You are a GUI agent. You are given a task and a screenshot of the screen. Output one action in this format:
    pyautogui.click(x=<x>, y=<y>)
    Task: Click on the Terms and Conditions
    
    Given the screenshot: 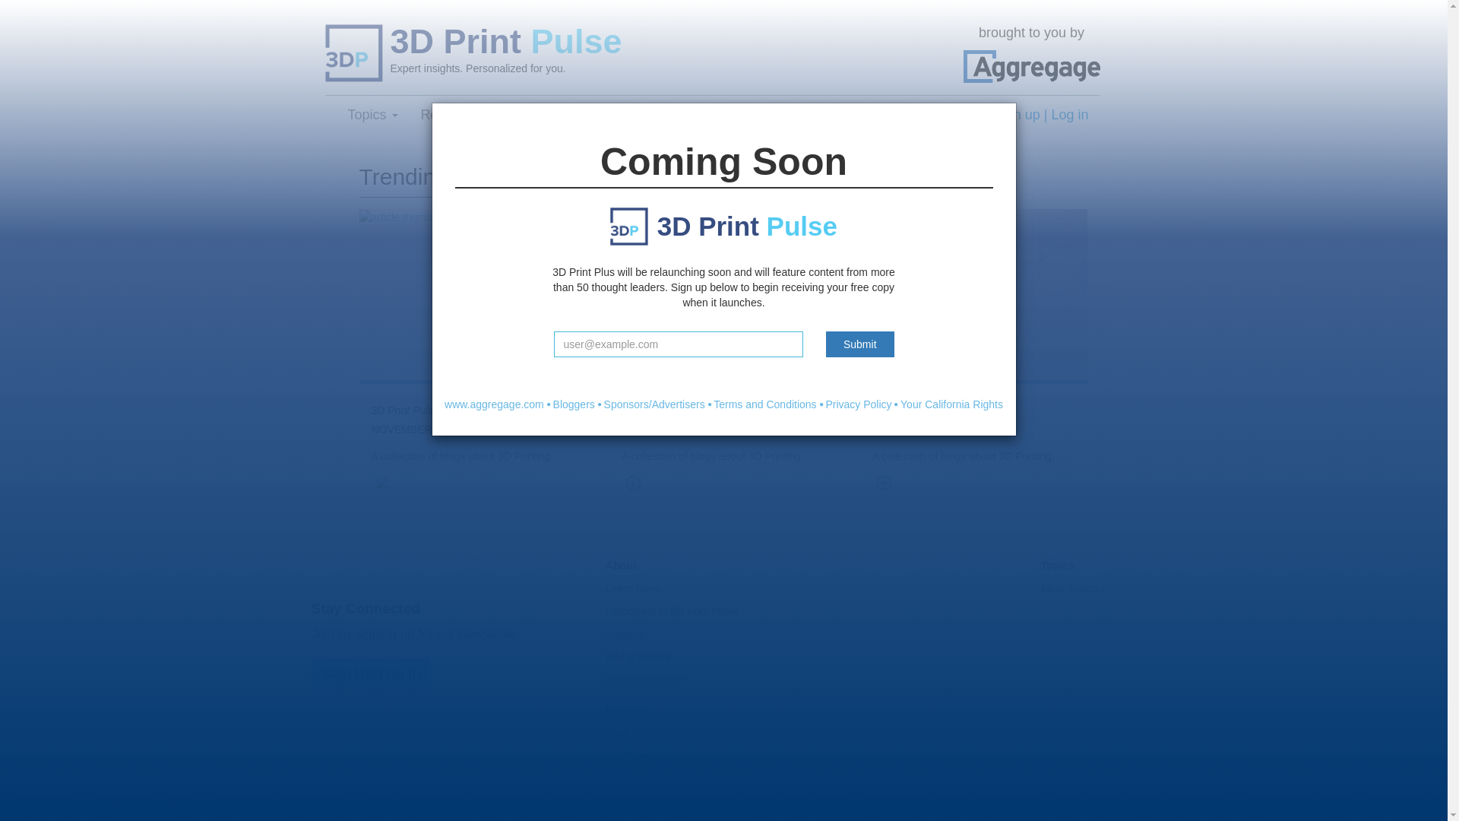 What is the action you would take?
    pyautogui.click(x=764, y=404)
    